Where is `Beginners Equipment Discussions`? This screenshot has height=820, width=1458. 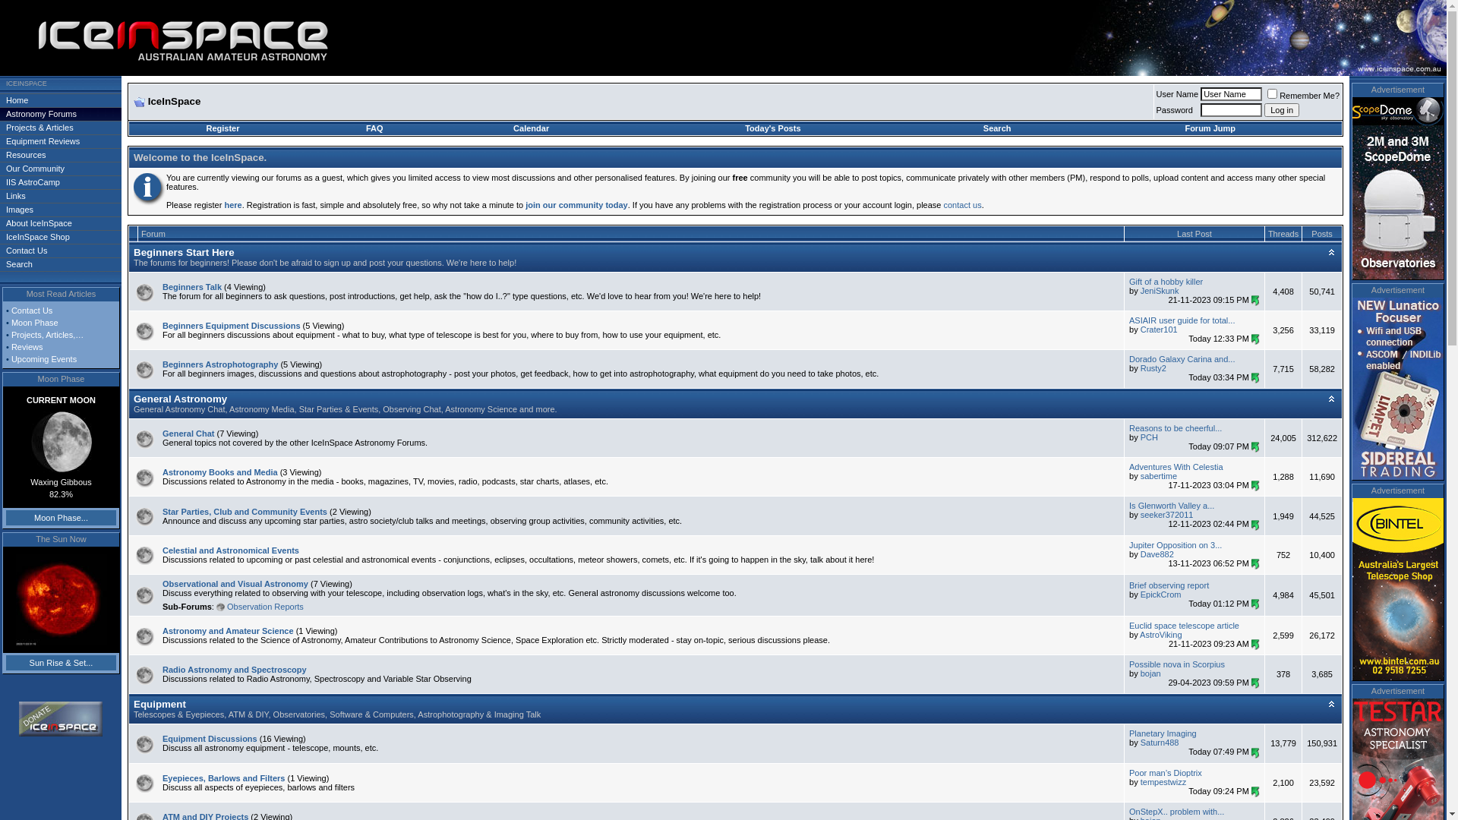 Beginners Equipment Discussions is located at coordinates (232, 326).